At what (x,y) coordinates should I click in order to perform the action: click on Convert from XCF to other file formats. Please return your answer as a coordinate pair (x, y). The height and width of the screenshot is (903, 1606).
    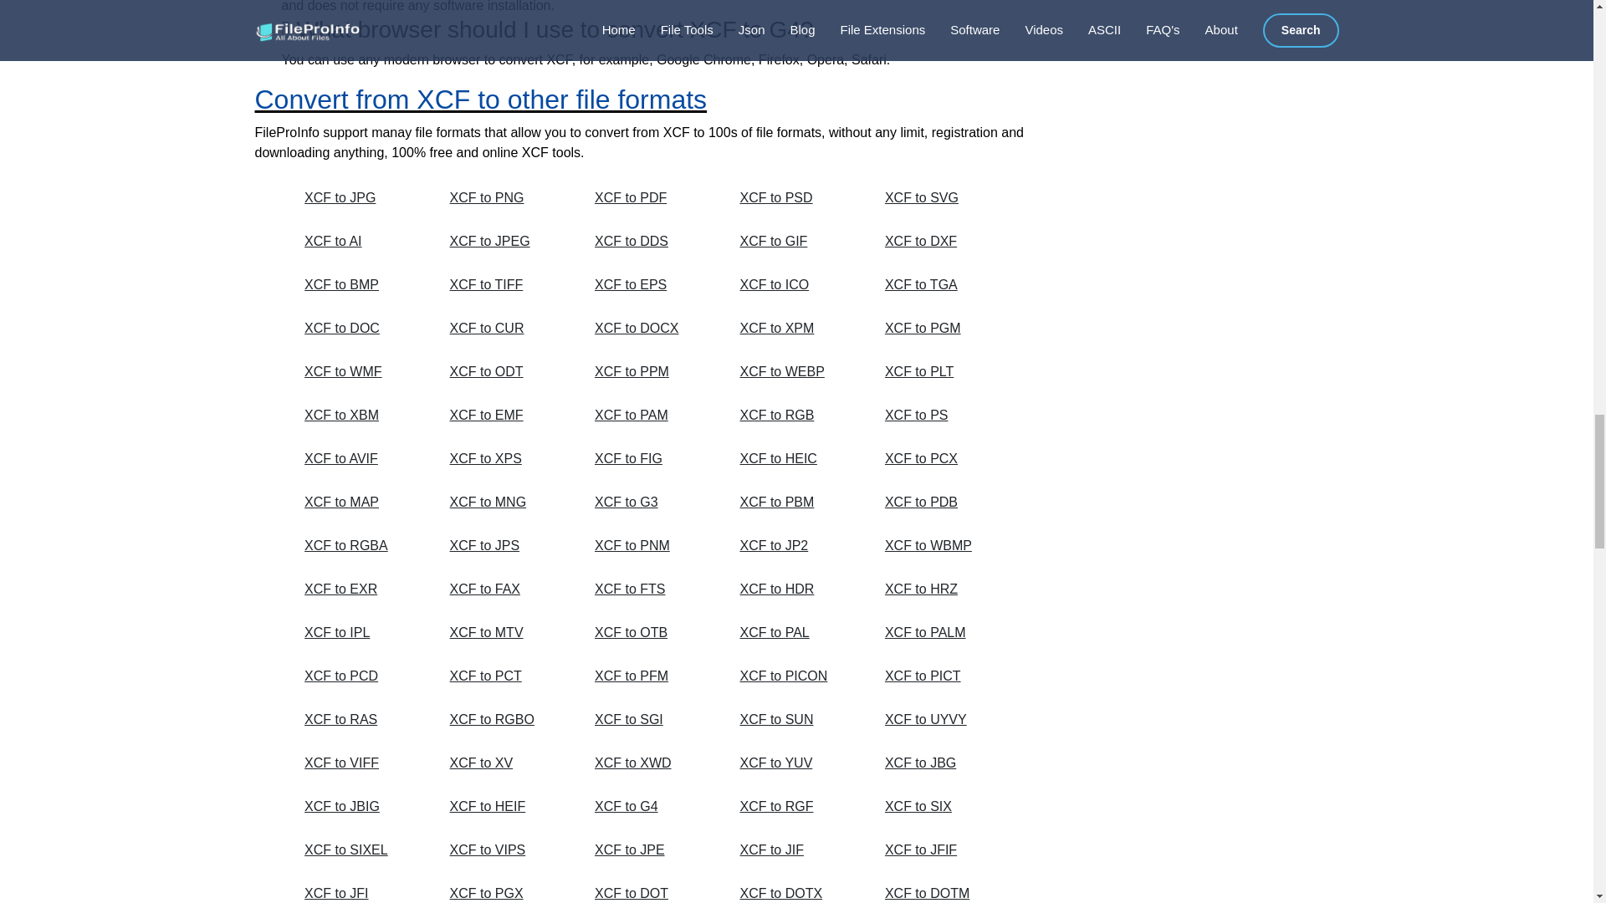
    Looking at the image, I should click on (480, 99).